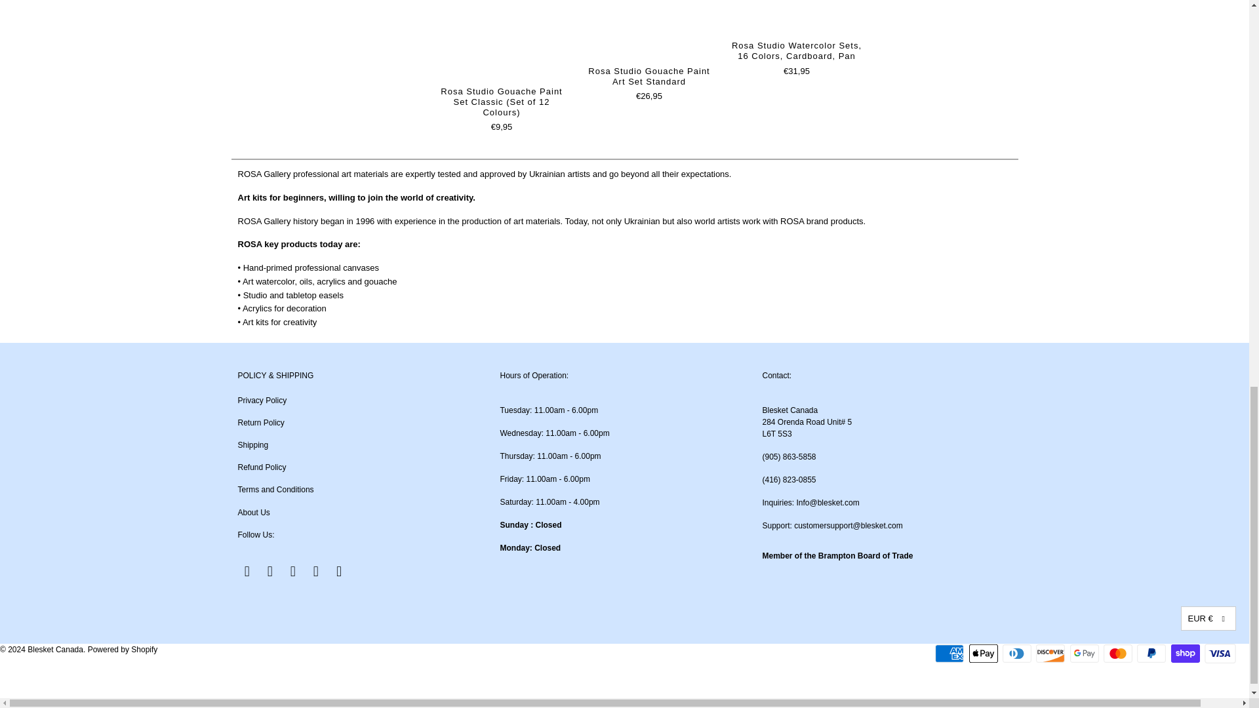  I want to click on Email Blesket Canada, so click(340, 572).